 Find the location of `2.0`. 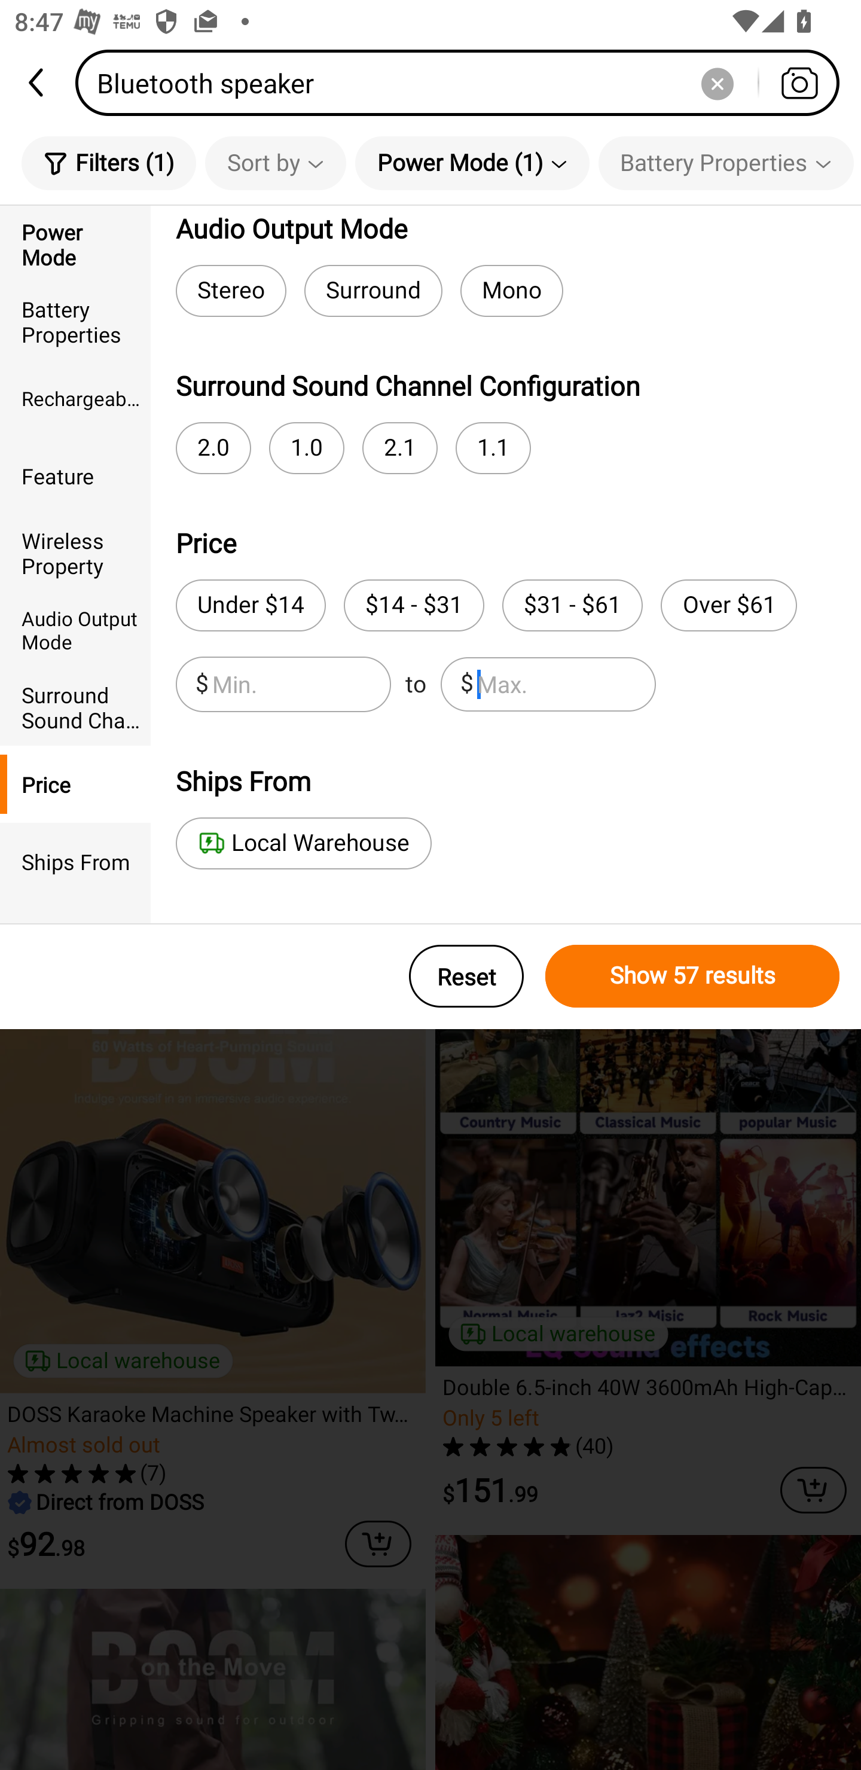

2.0 is located at coordinates (213, 448).